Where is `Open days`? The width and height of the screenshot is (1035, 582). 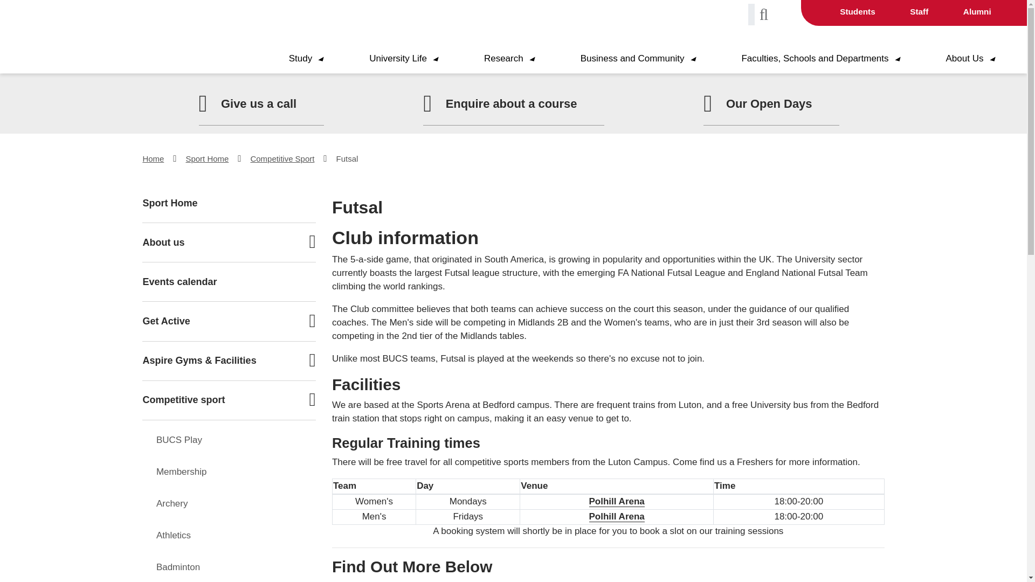 Open days is located at coordinates (757, 103).